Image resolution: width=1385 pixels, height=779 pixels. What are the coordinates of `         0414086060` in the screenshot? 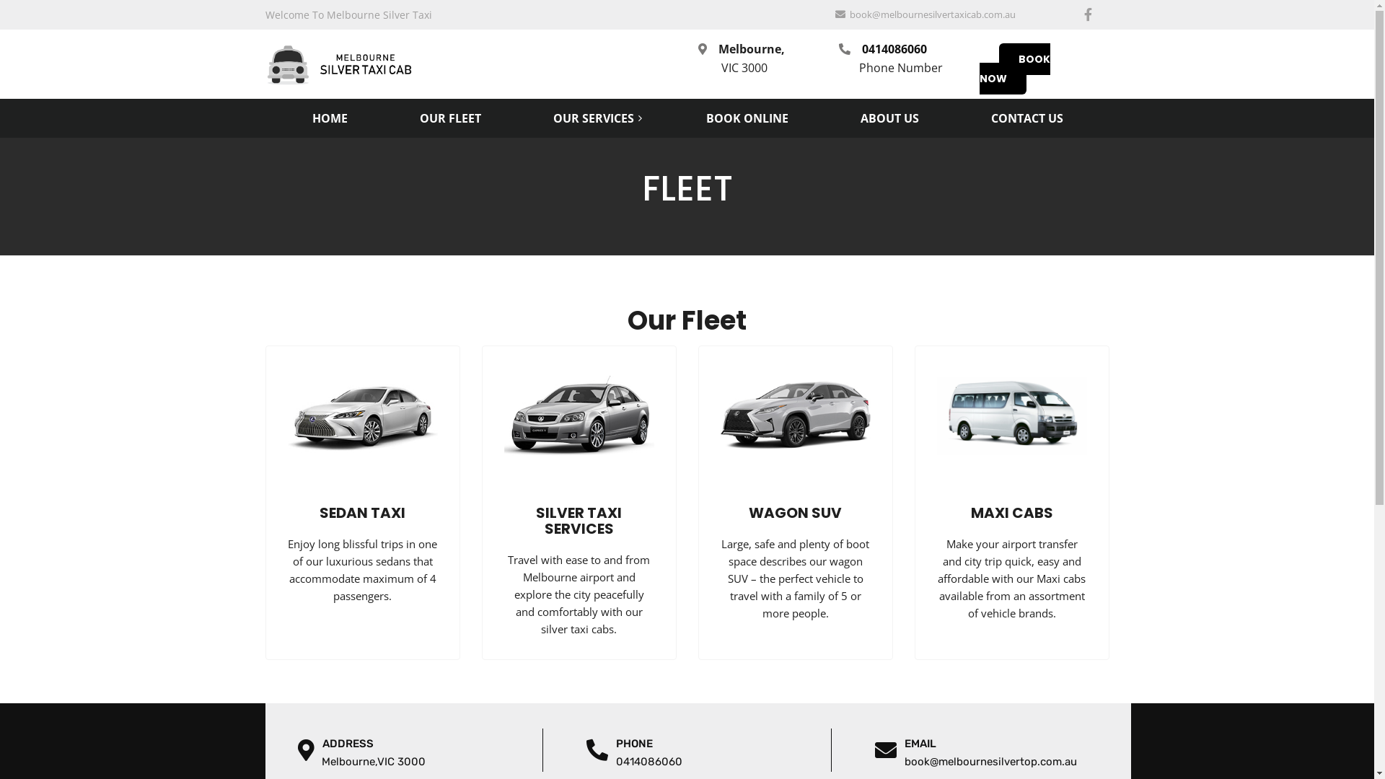 It's located at (636, 762).